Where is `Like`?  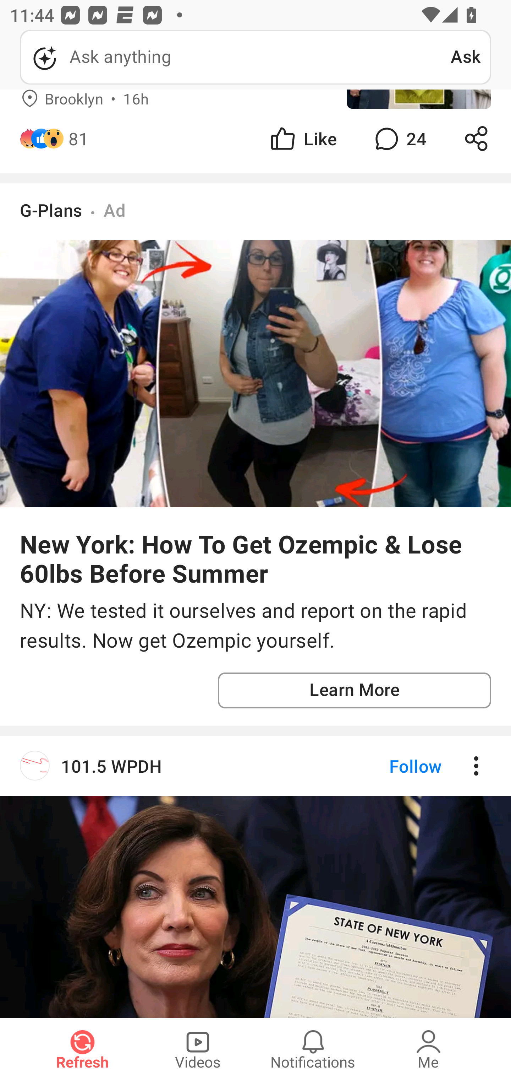 Like is located at coordinates (302, 139).